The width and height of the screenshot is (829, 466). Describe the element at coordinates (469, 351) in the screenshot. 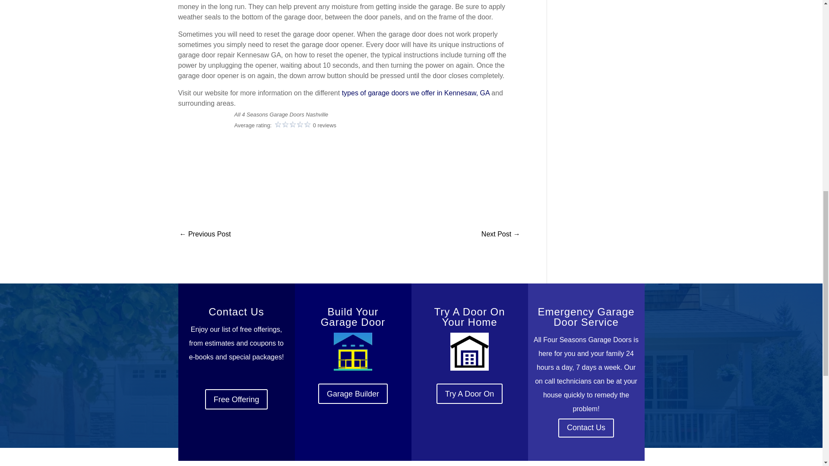

I see `garage door gif` at that location.